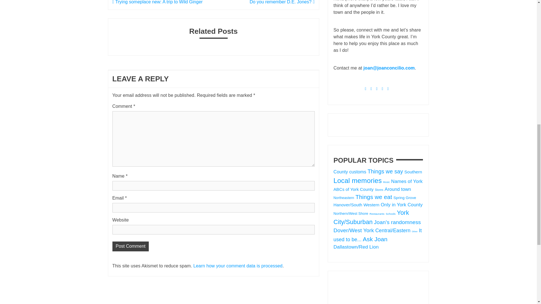  I want to click on Music, so click(387, 182).